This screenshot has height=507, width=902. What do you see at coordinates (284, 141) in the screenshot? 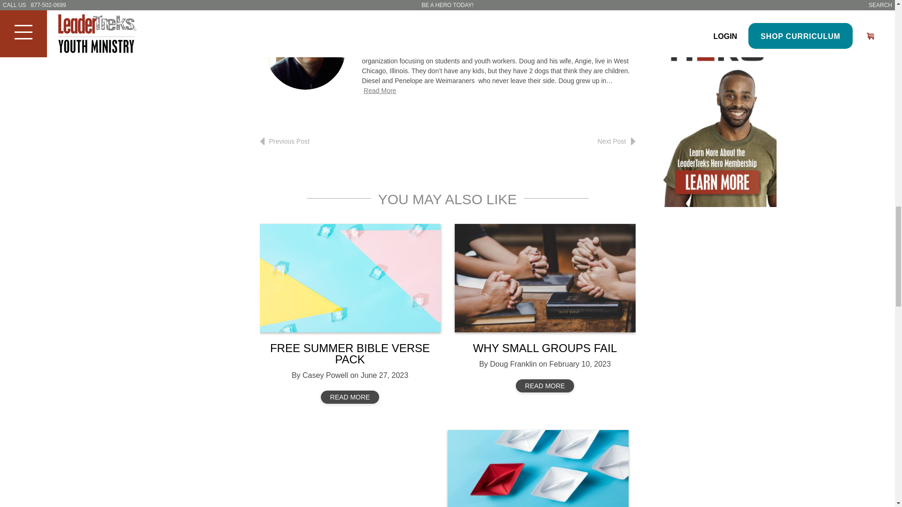
I see `Previous Post` at bounding box center [284, 141].